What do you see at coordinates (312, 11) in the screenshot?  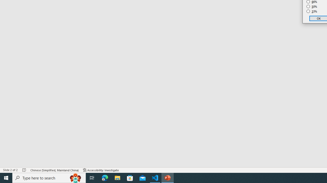 I see `33%` at bounding box center [312, 11].